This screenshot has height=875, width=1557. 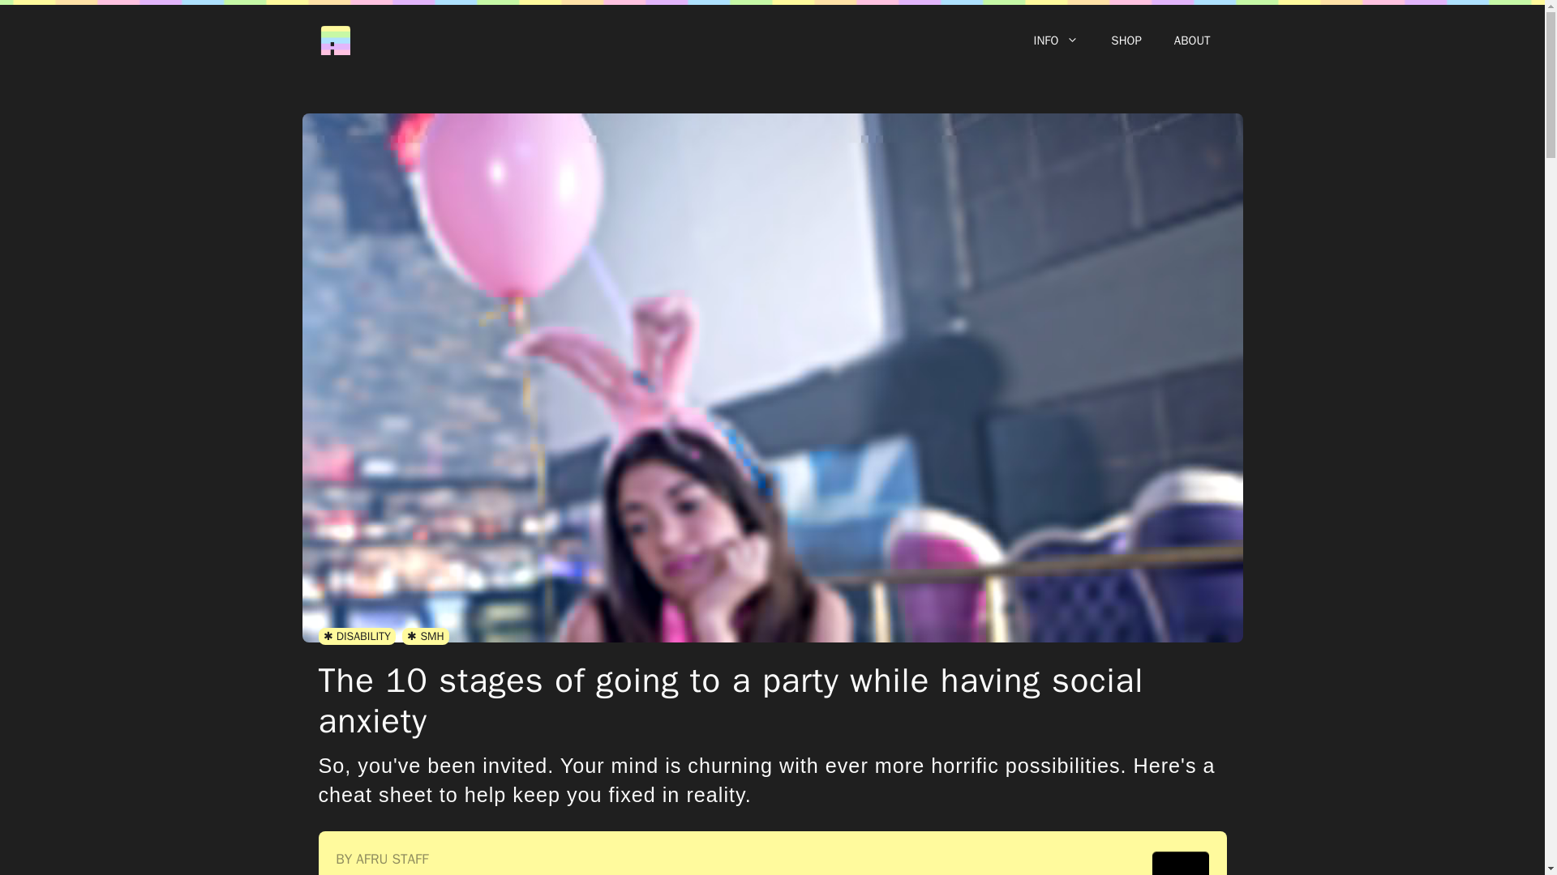 What do you see at coordinates (356, 635) in the screenshot?
I see `DISABILITY` at bounding box center [356, 635].